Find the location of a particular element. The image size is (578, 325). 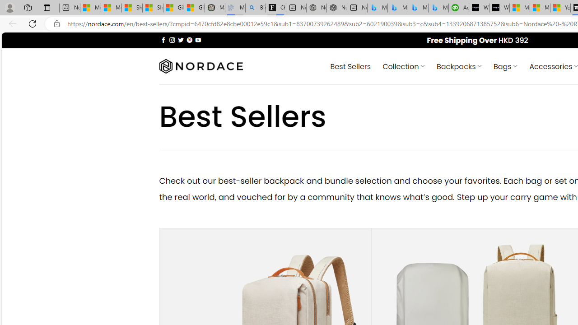

Follow on Pinterest is located at coordinates (190, 40).